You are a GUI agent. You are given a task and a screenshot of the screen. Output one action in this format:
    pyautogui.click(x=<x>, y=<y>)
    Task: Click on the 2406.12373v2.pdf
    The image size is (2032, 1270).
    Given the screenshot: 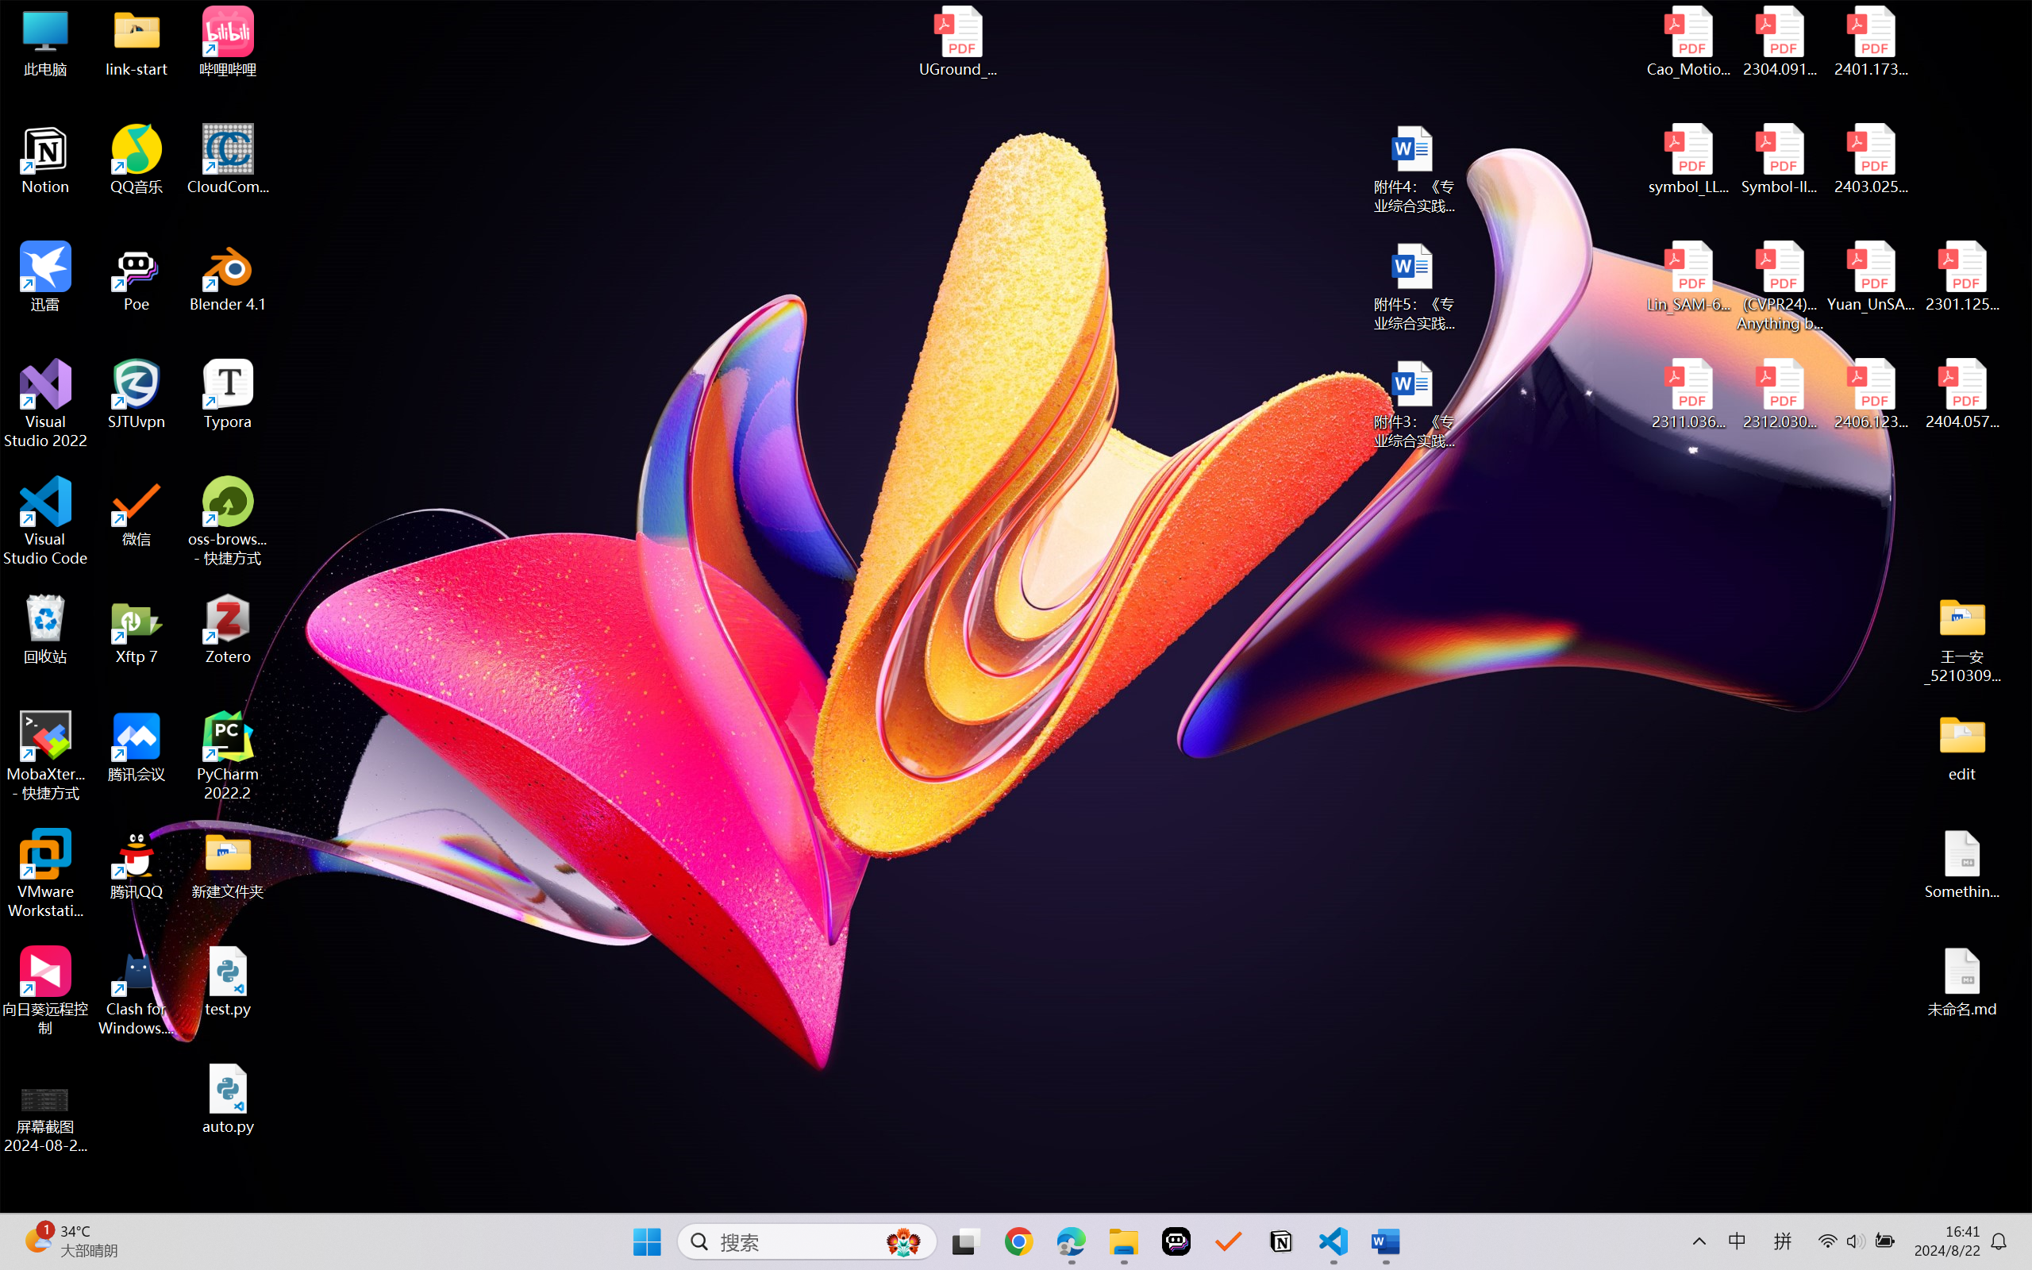 What is the action you would take?
    pyautogui.click(x=1870, y=394)
    